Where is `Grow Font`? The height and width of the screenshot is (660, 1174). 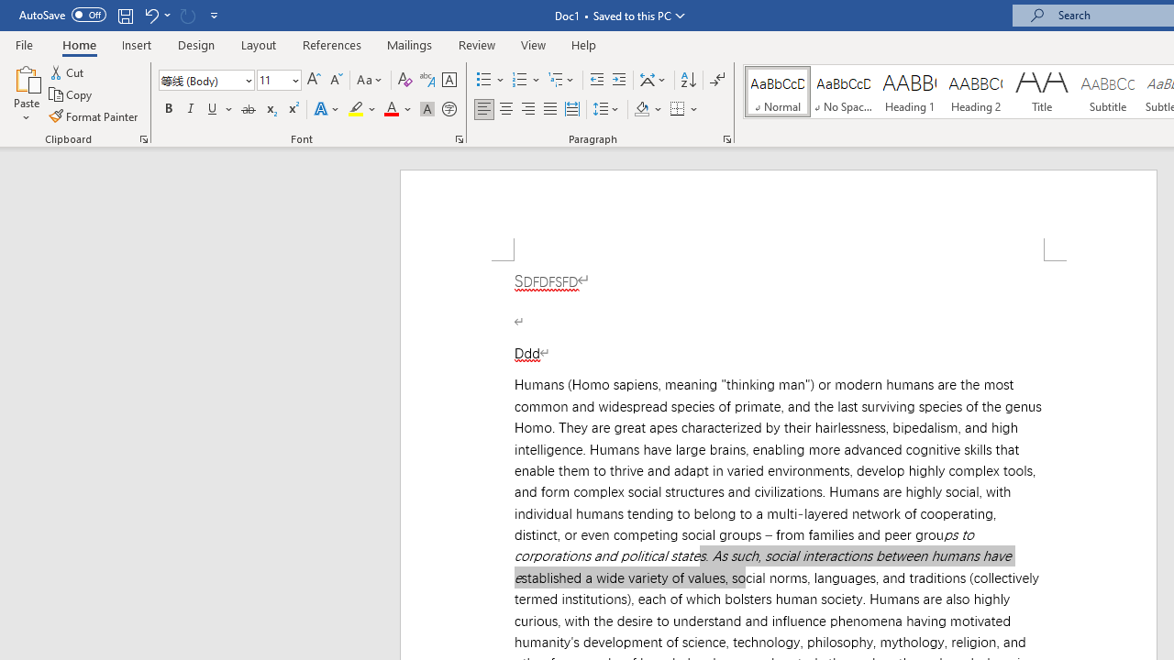
Grow Font is located at coordinates (314, 81).